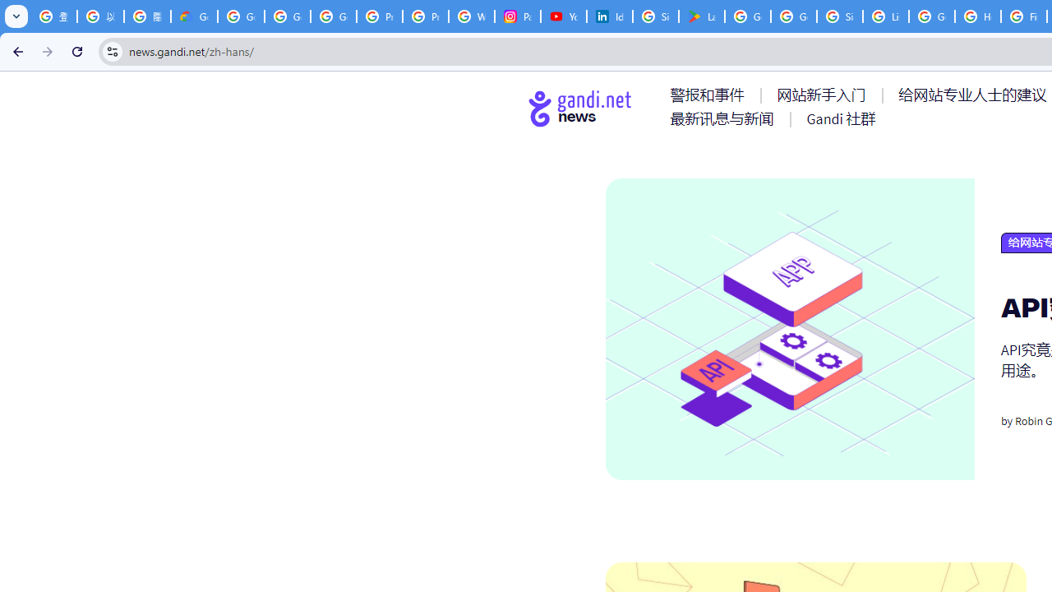 The image size is (1052, 592). What do you see at coordinates (426, 16) in the screenshot?
I see `Privacy Help Center - Policies Help` at bounding box center [426, 16].